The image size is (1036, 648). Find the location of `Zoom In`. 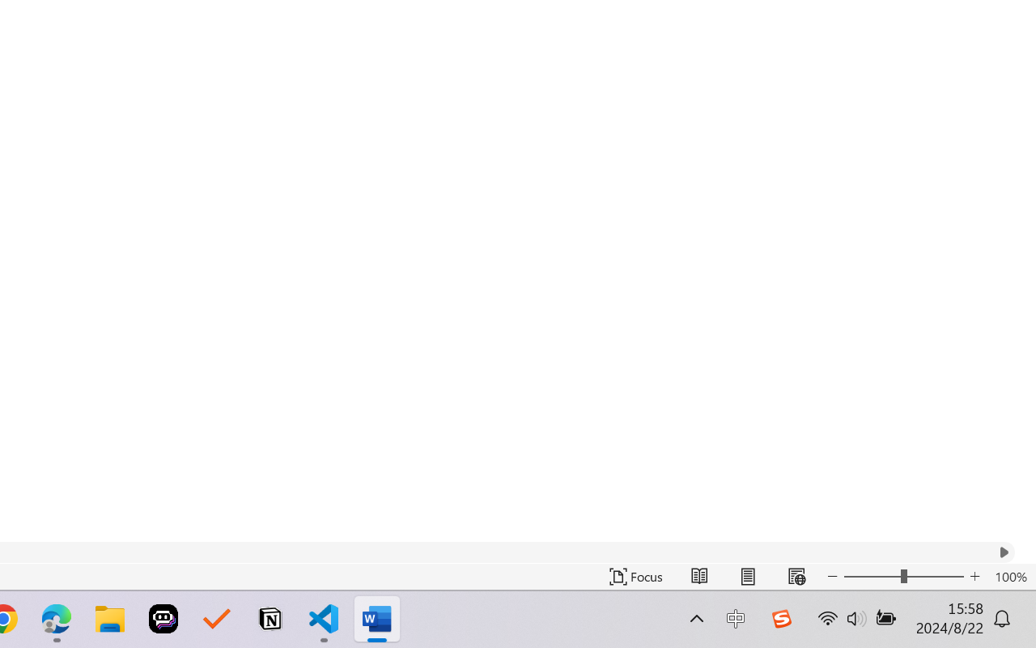

Zoom In is located at coordinates (974, 577).